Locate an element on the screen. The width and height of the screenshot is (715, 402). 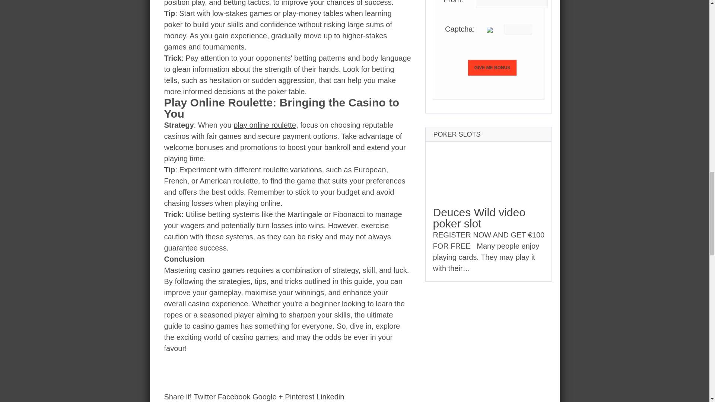
Twitter is located at coordinates (205, 397).